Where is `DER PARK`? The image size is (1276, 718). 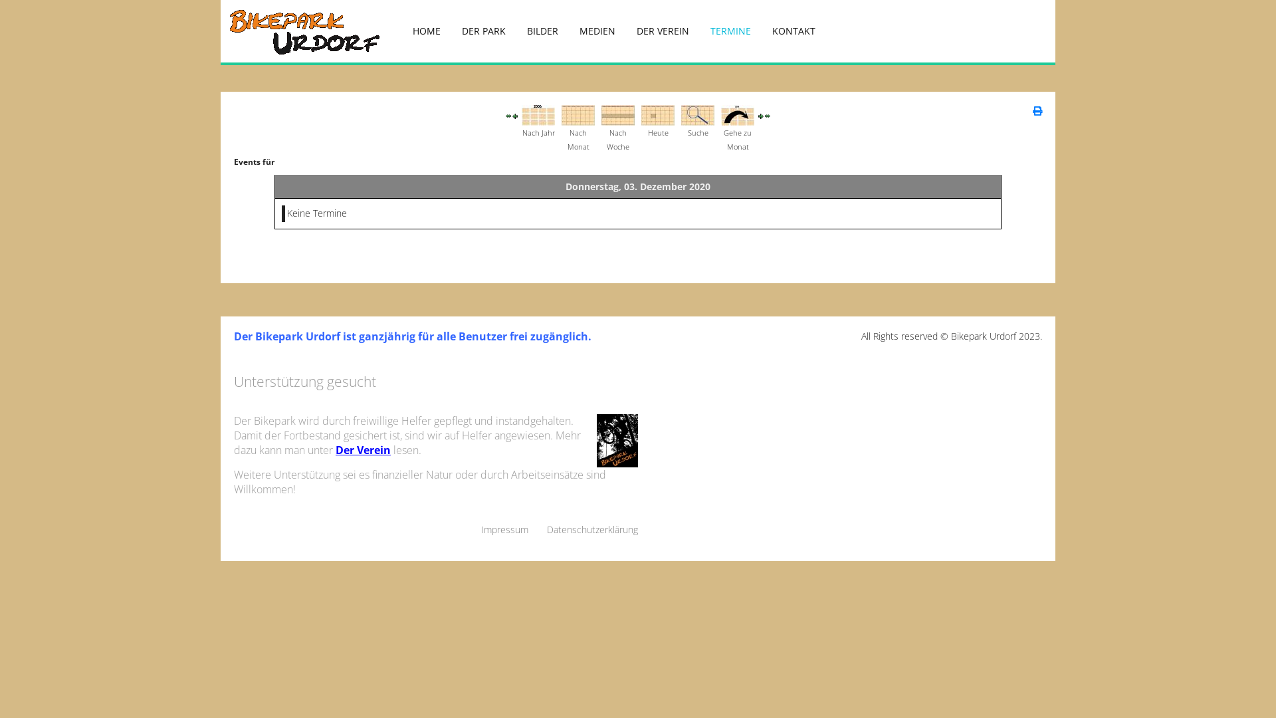 DER PARK is located at coordinates (484, 31).